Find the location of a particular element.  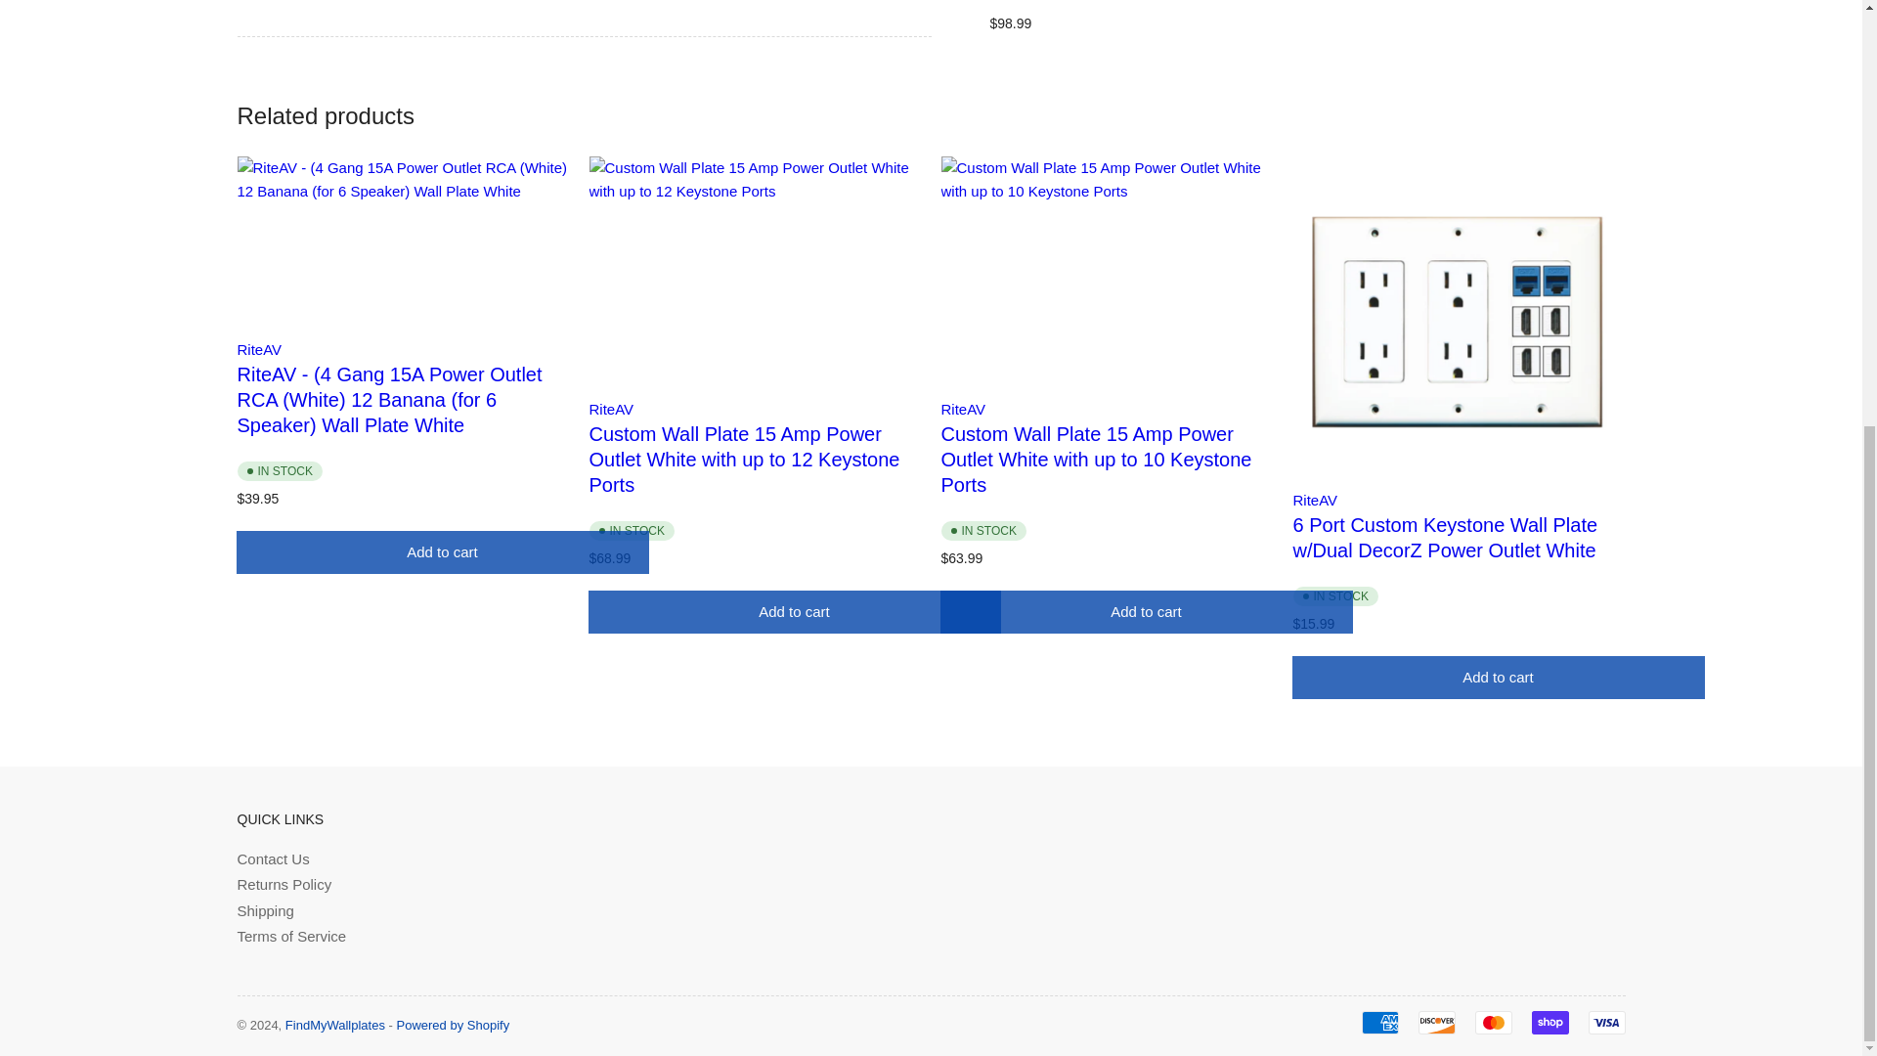

RiteAV is located at coordinates (1314, 500).